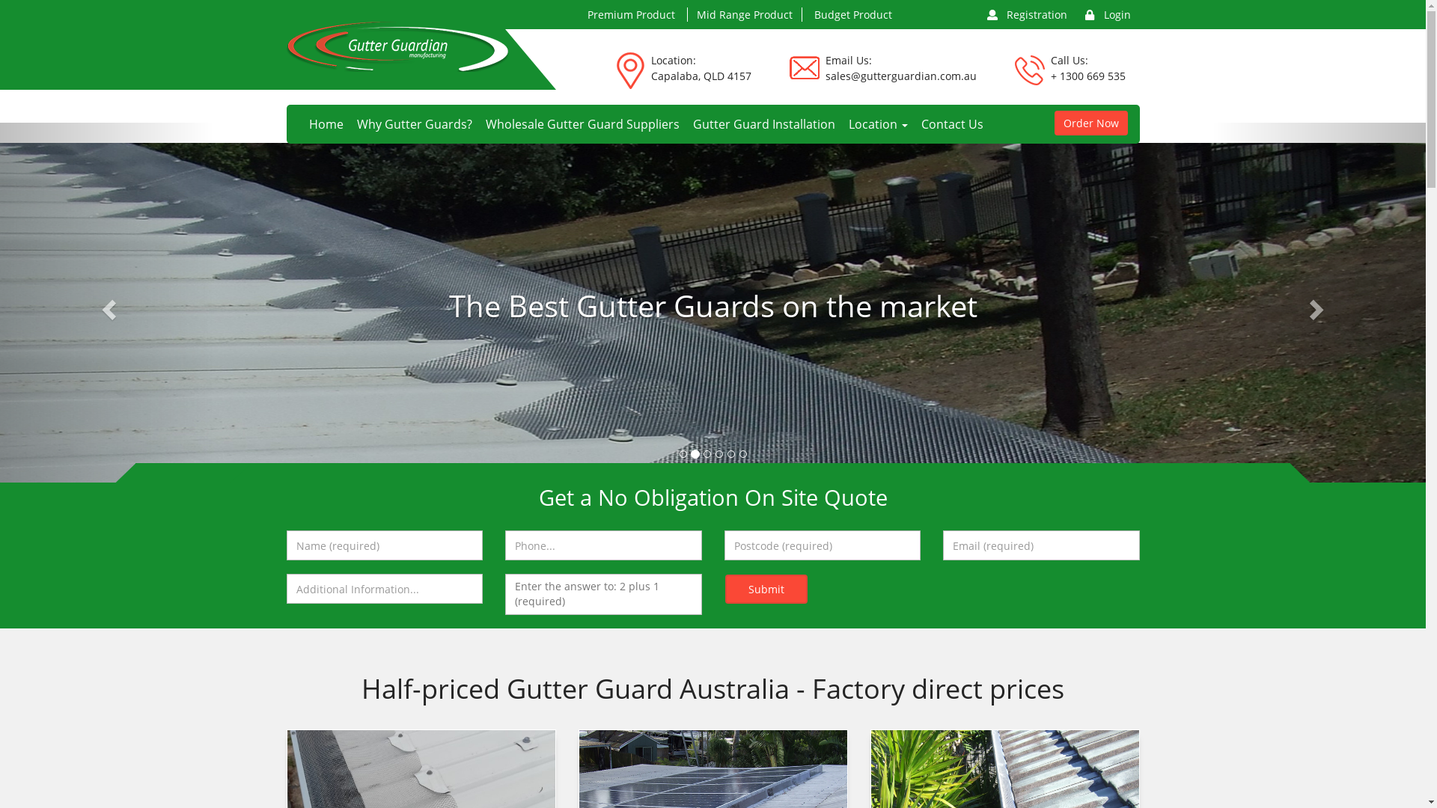  I want to click on Premium Product, so click(630, 15).